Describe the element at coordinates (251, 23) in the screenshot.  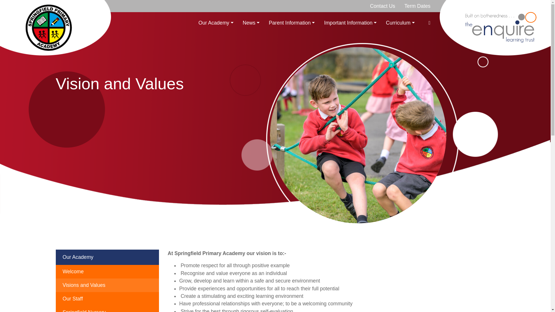
I see `News` at that location.